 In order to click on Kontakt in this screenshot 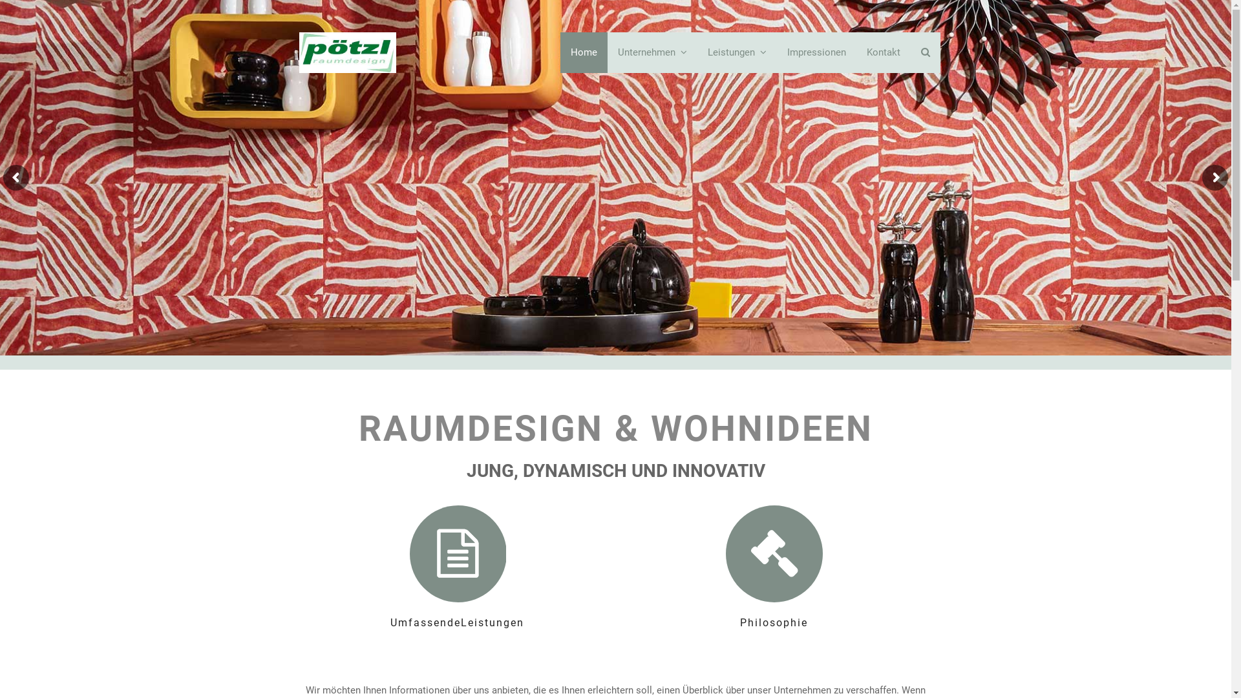, I will do `click(883, 53)`.